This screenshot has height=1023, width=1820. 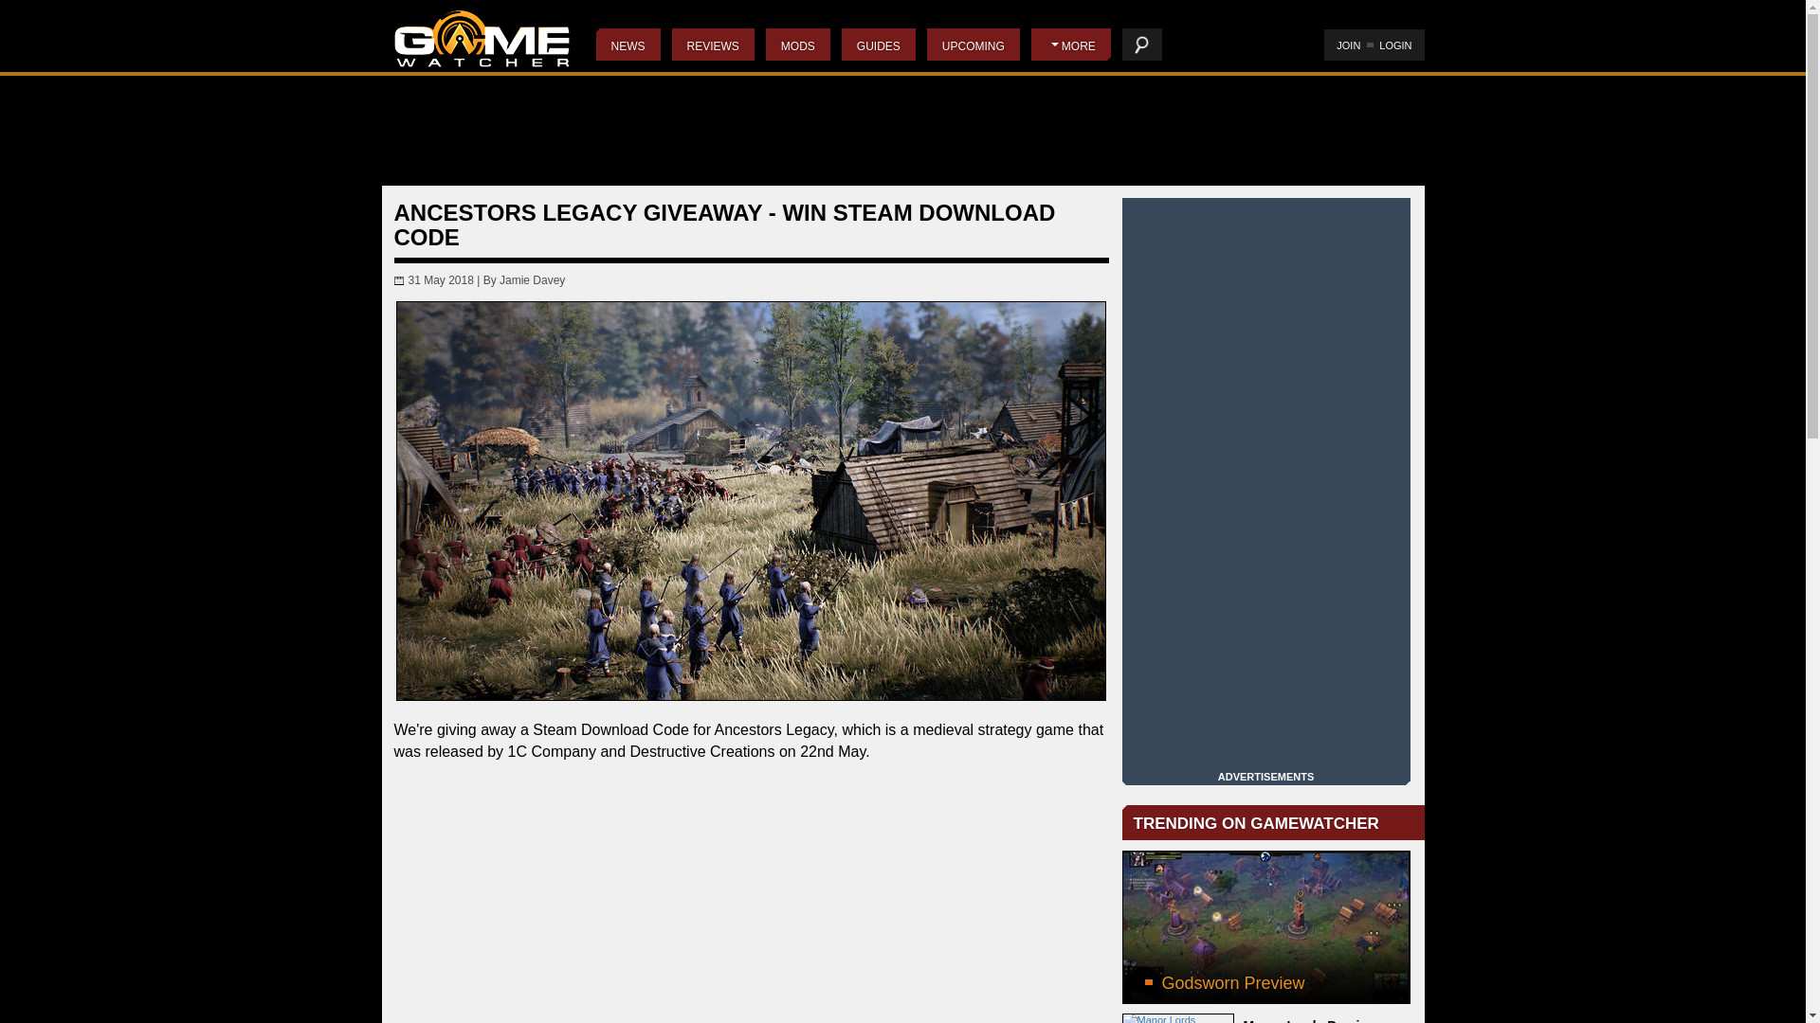 What do you see at coordinates (1395, 45) in the screenshot?
I see `LOGIN` at bounding box center [1395, 45].